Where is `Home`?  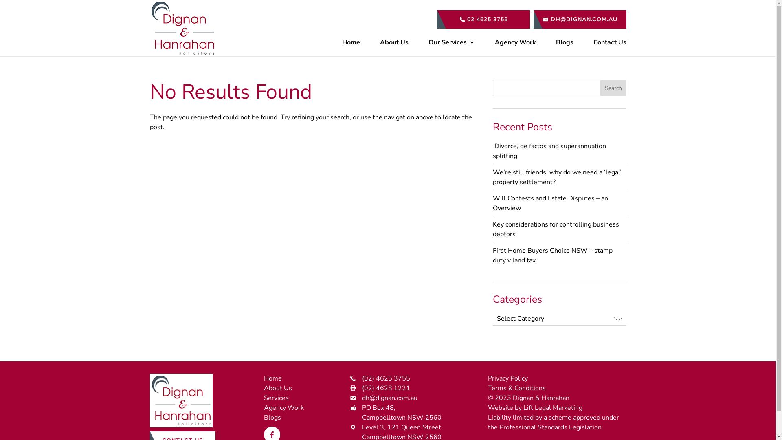 Home is located at coordinates (351, 45).